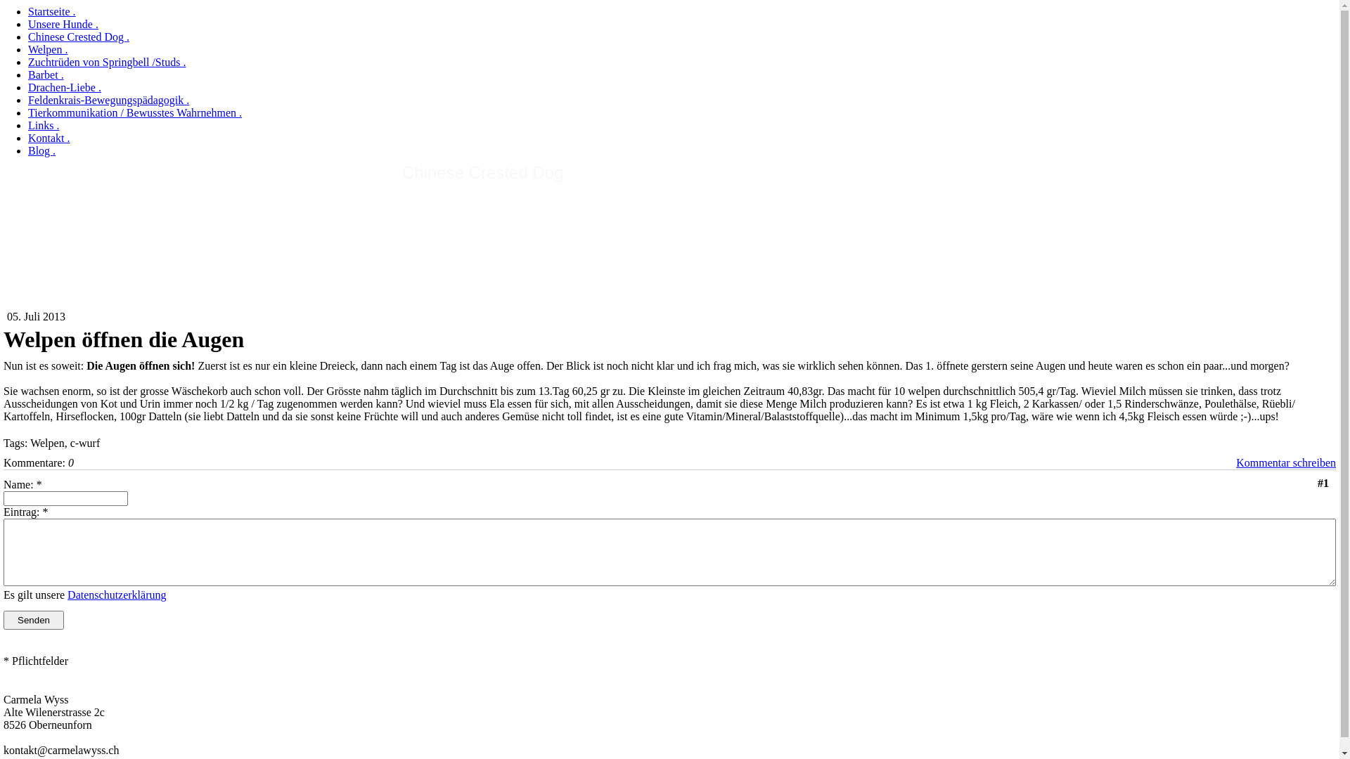  What do you see at coordinates (79, 37) in the screenshot?
I see `Chinese Crested Dog .` at bounding box center [79, 37].